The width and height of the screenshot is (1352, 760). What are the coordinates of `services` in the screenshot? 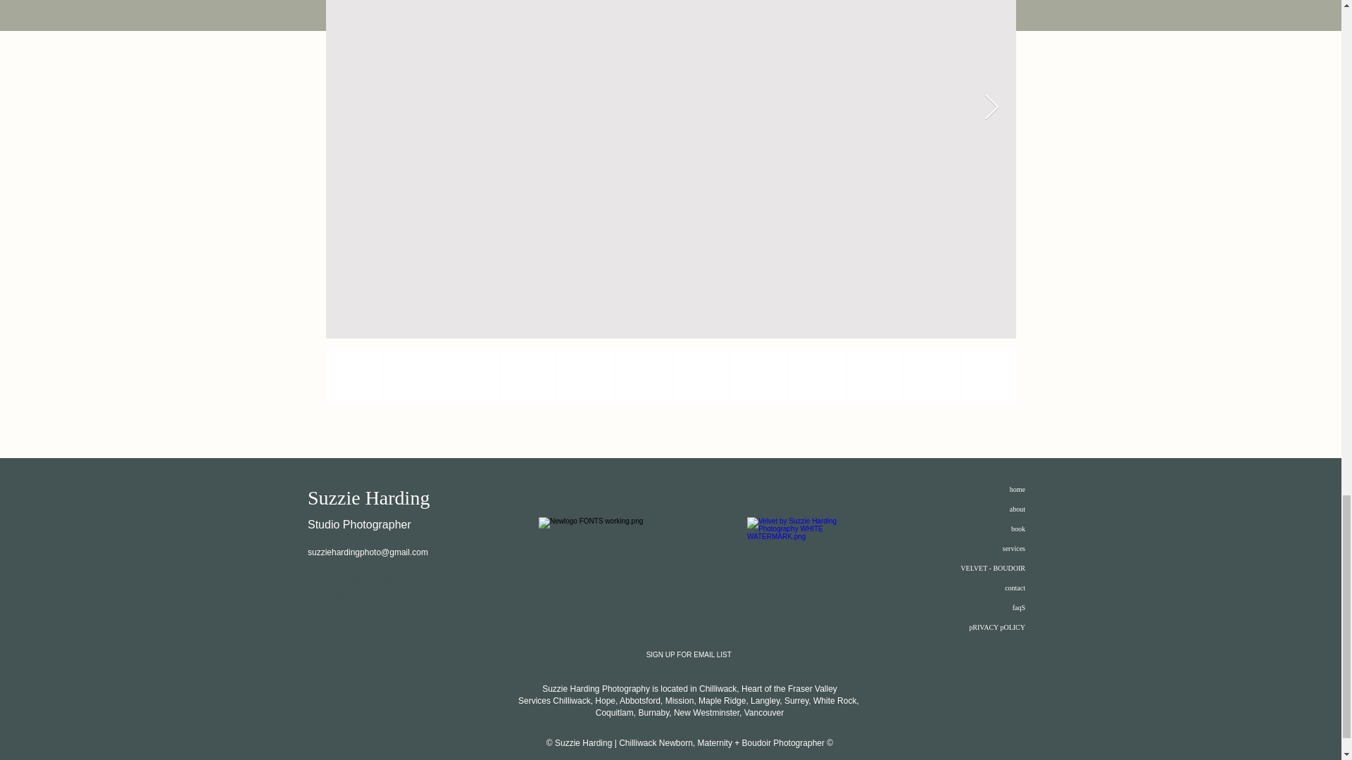 It's located at (1014, 549).